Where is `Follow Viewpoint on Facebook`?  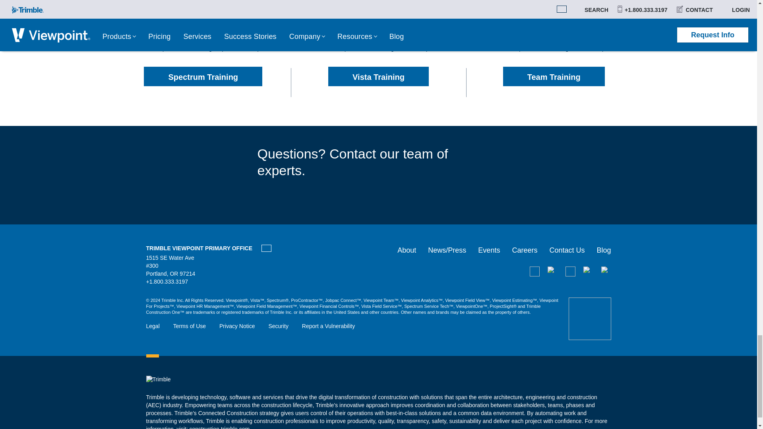
Follow Viewpoint on Facebook is located at coordinates (552, 271).